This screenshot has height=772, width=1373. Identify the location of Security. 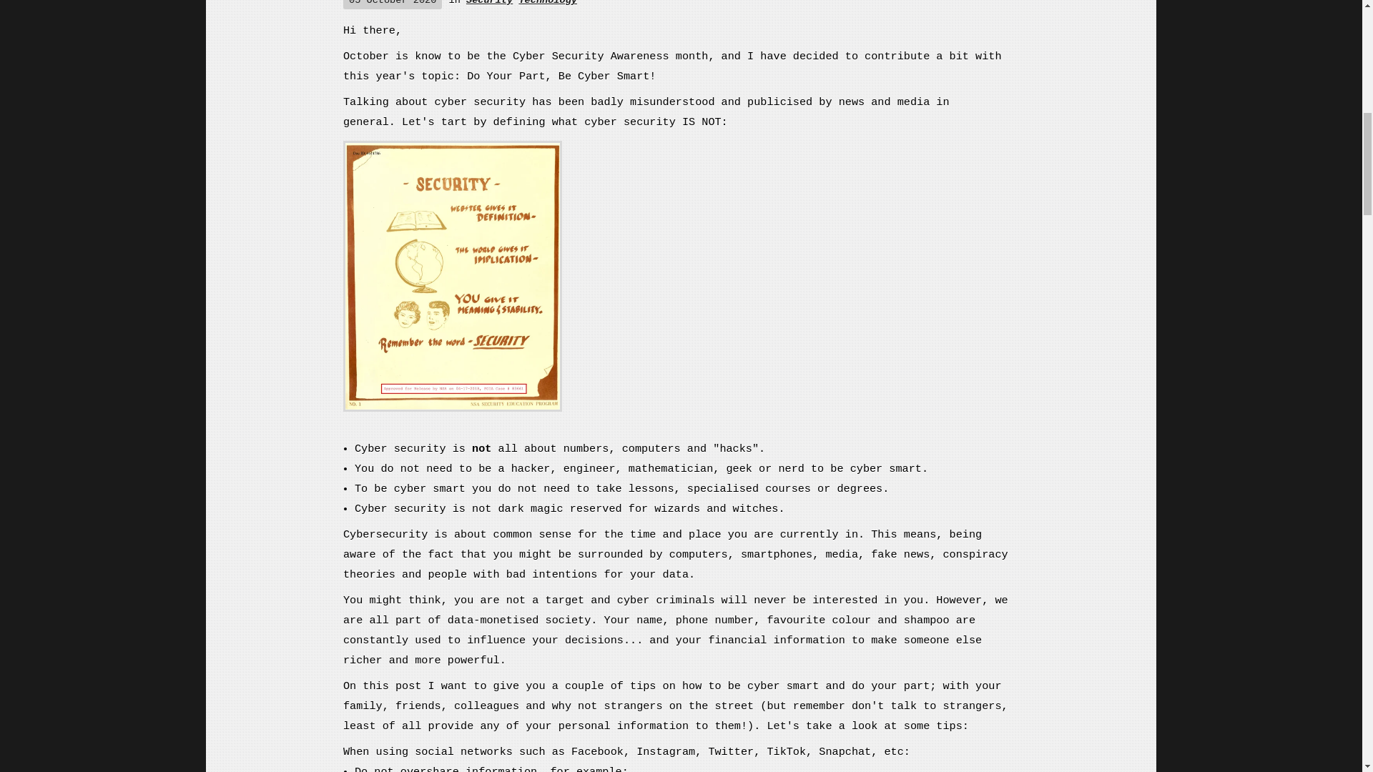
(489, 3).